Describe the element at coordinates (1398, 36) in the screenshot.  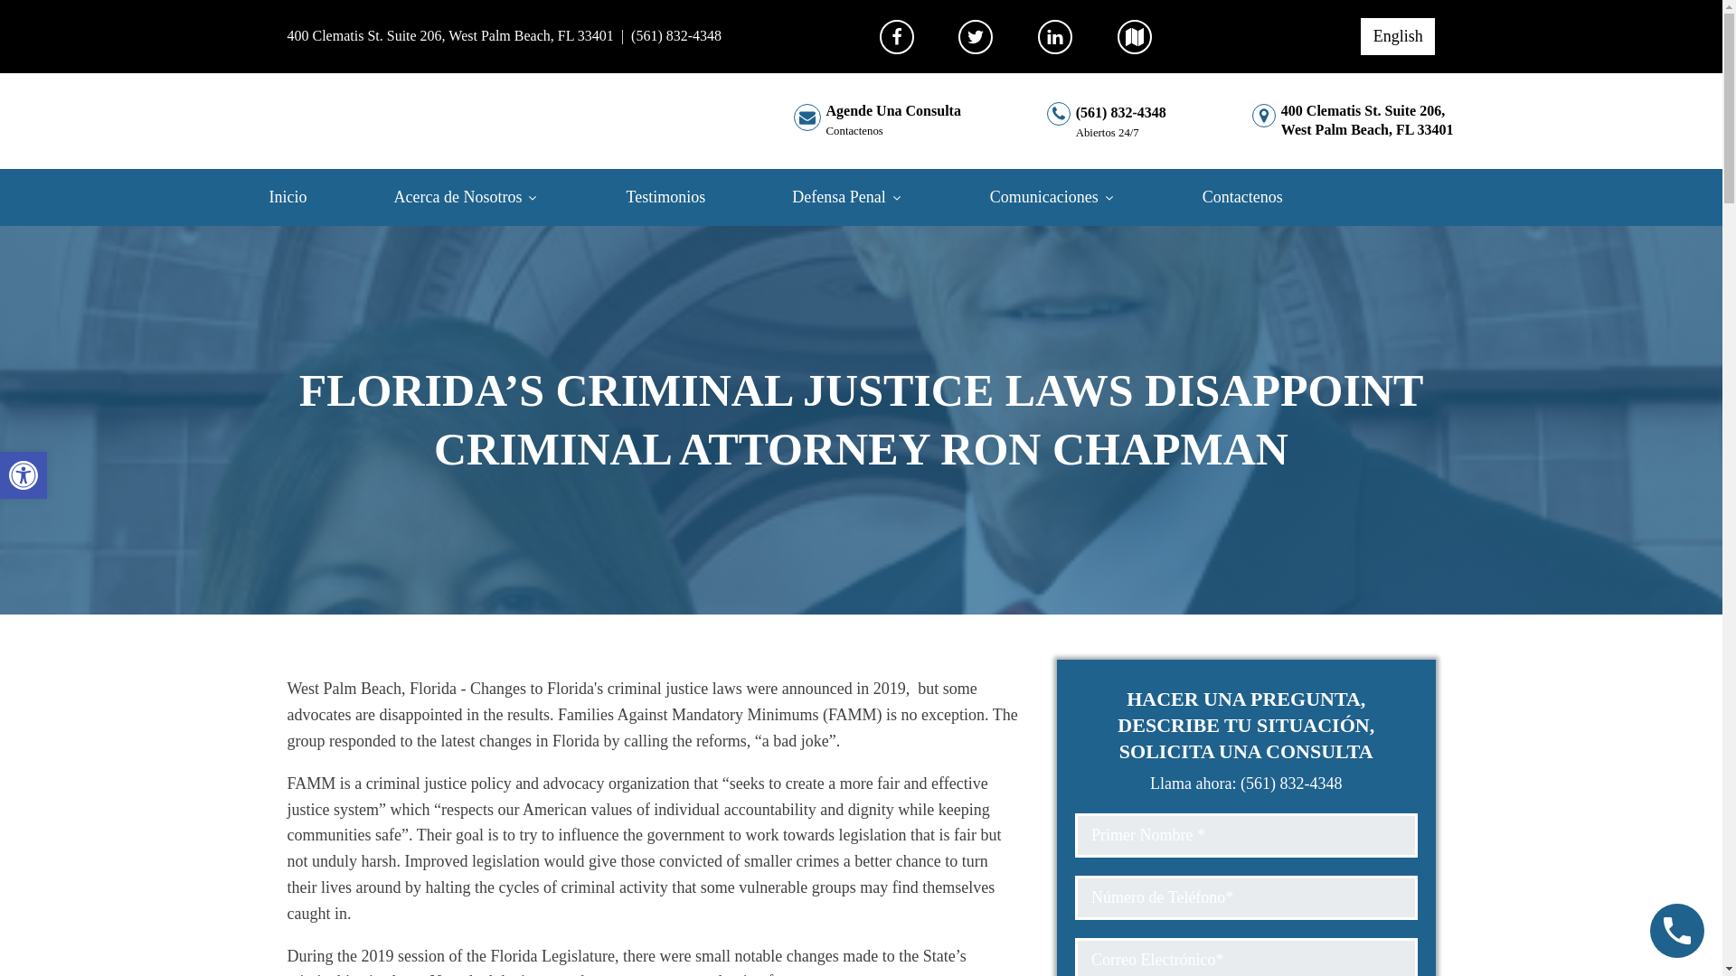
I see `Defensa Penal` at that location.